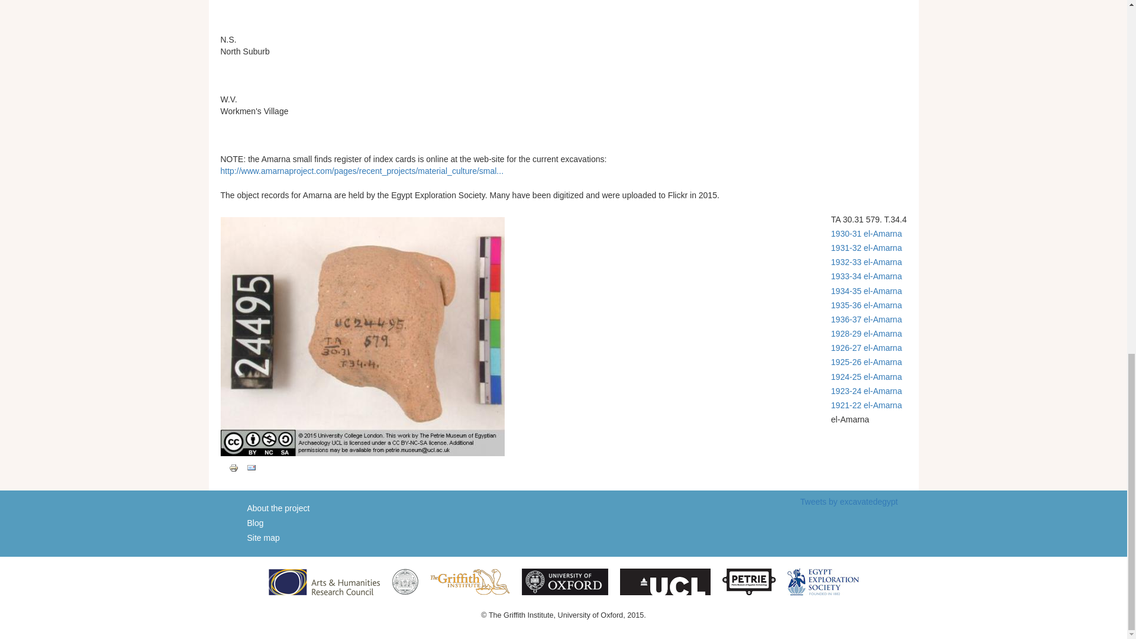 The image size is (1136, 639). Describe the element at coordinates (866, 233) in the screenshot. I see `1930-31 el-Amarna` at that location.